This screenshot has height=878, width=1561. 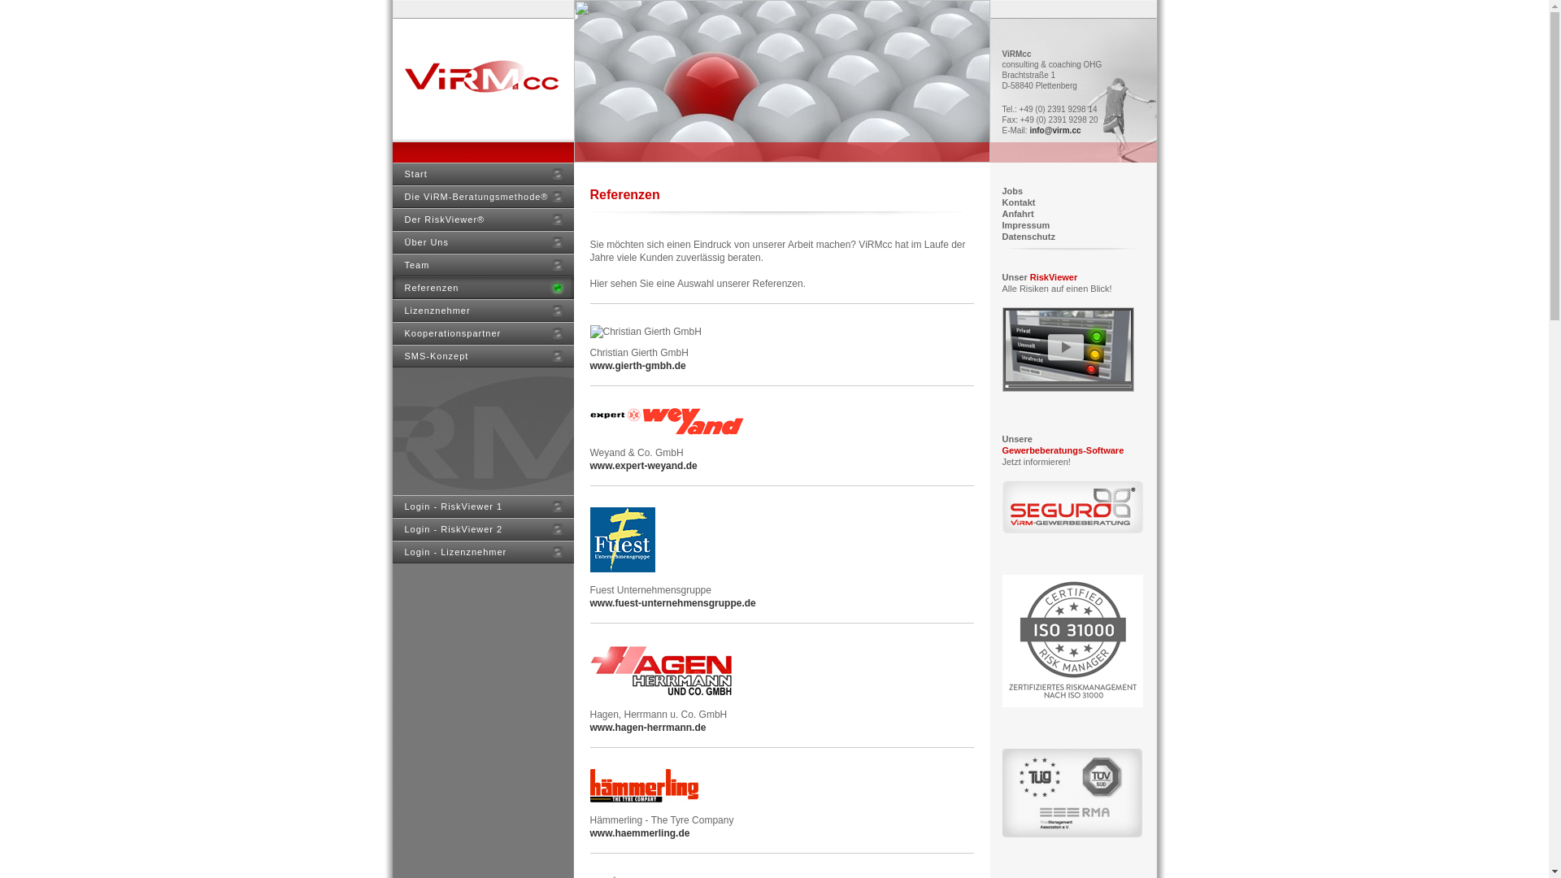 What do you see at coordinates (638, 366) in the screenshot?
I see `www.gierth-gmbh.de` at bounding box center [638, 366].